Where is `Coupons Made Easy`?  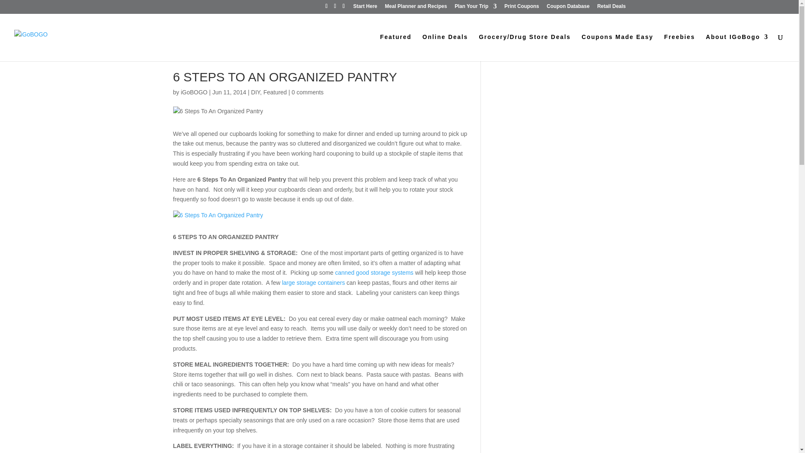
Coupons Made Easy is located at coordinates (617, 47).